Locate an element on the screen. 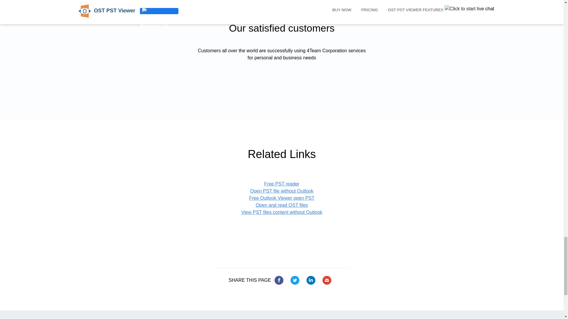 The width and height of the screenshot is (568, 319). Free Outlook Viewer open PST is located at coordinates (282, 198).